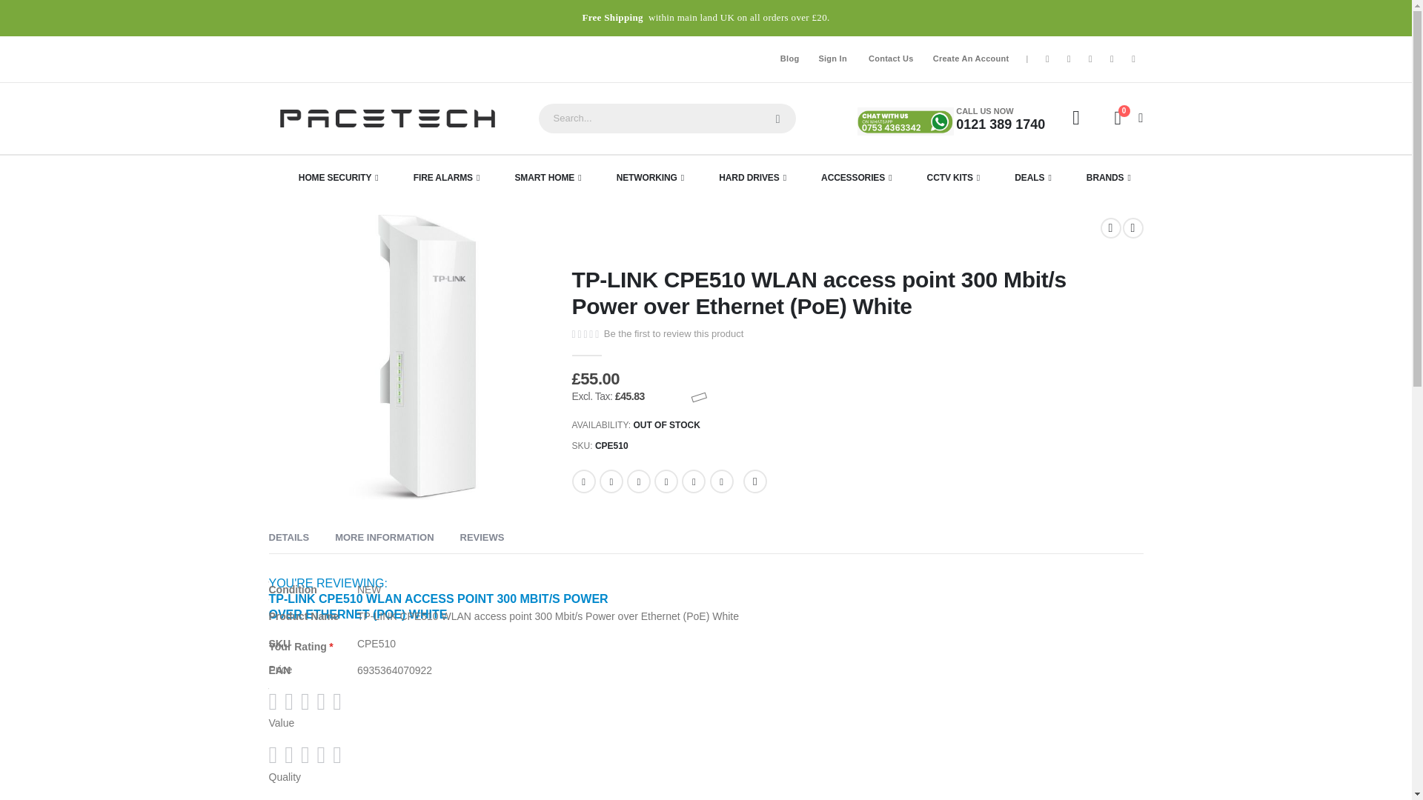 This screenshot has width=1423, height=800. I want to click on 10, so click(1132, 59).